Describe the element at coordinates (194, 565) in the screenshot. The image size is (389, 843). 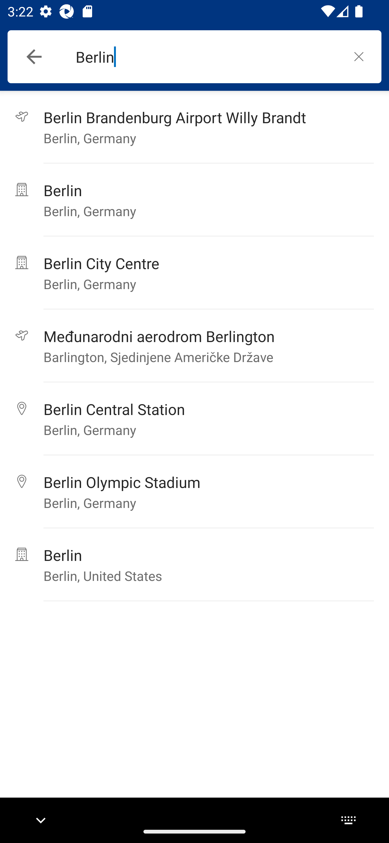
I see `넭 Berlin Berlin, United States` at that location.